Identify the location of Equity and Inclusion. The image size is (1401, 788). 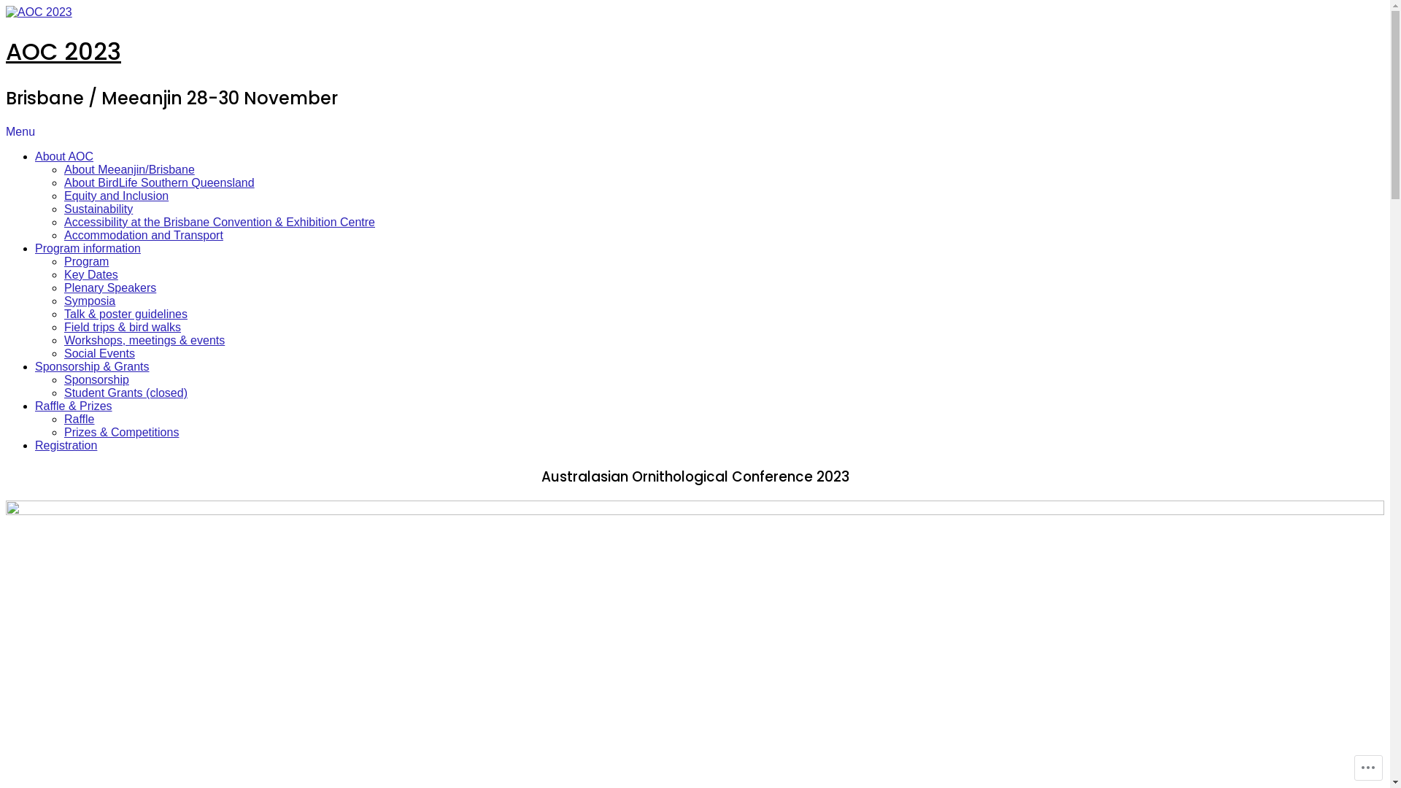
(117, 196).